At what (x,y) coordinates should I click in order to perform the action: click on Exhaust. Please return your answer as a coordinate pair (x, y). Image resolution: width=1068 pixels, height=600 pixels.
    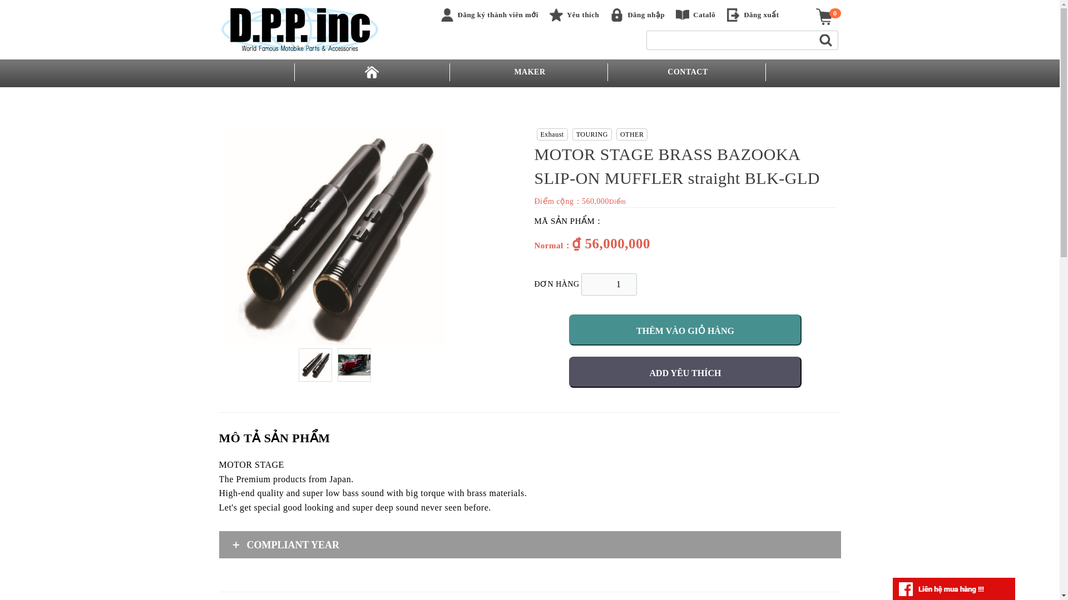
    Looking at the image, I should click on (552, 134).